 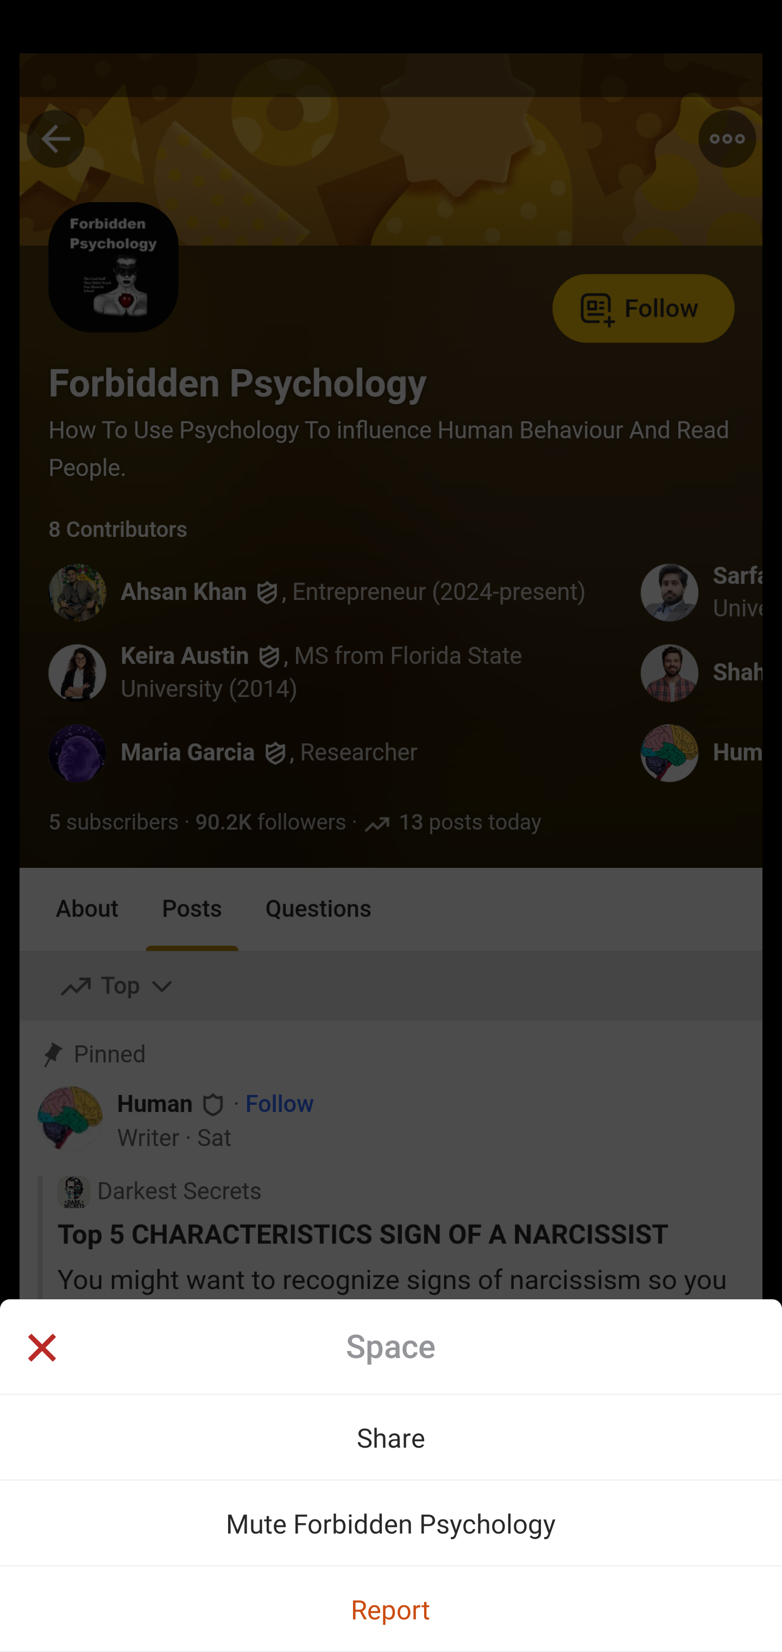 What do you see at coordinates (391, 1609) in the screenshot?
I see `Report` at bounding box center [391, 1609].